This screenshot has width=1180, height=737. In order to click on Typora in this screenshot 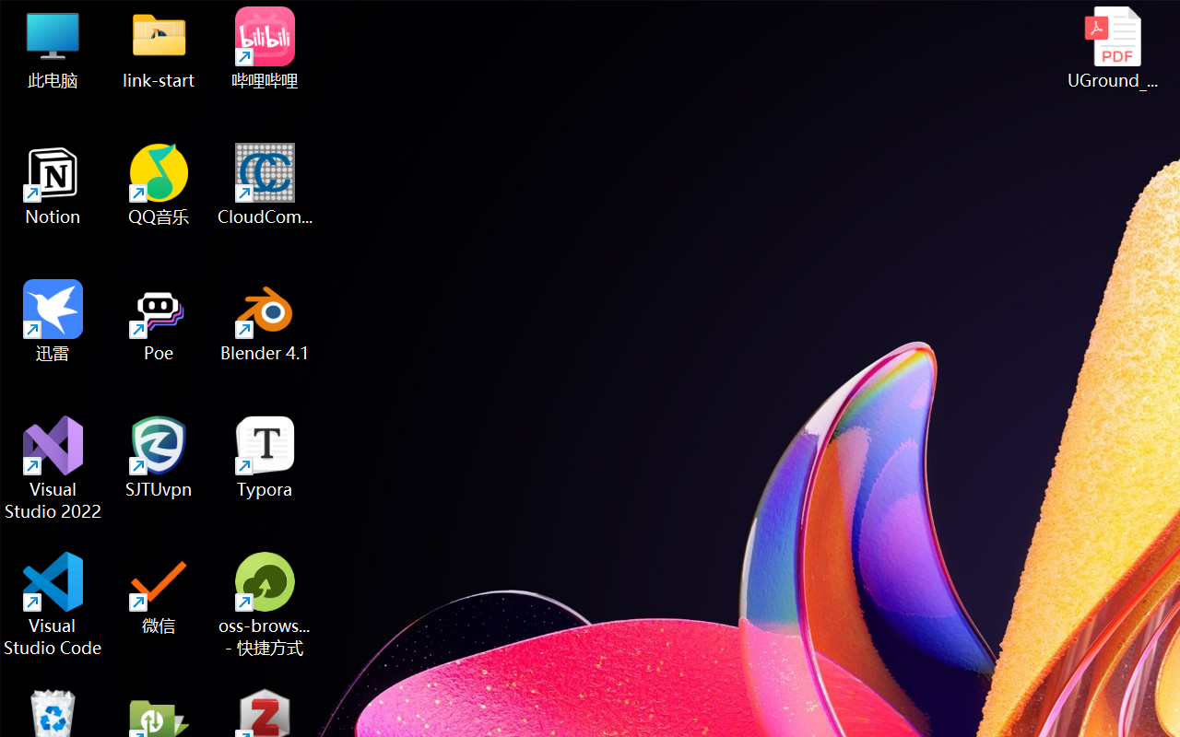, I will do `click(265, 457)`.